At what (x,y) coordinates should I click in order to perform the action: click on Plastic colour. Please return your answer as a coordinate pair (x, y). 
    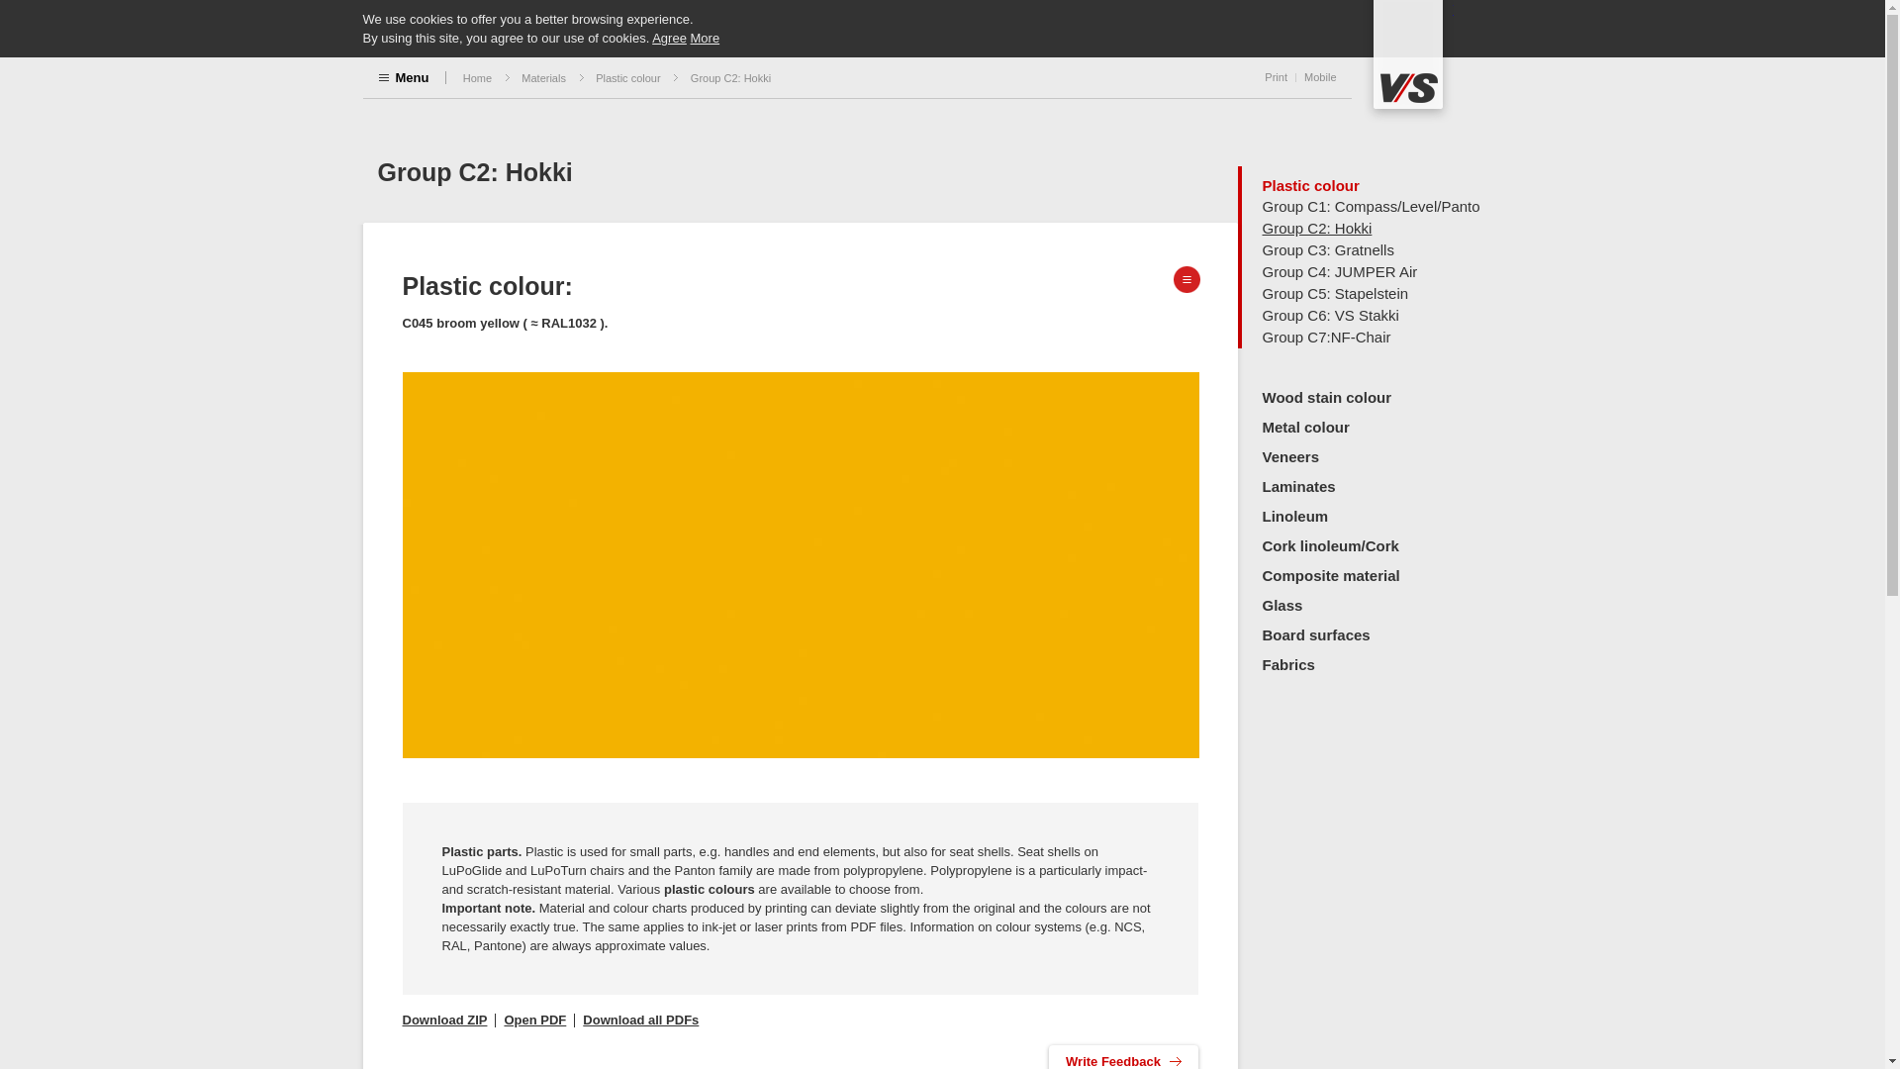
    Looking at the image, I should click on (627, 77).